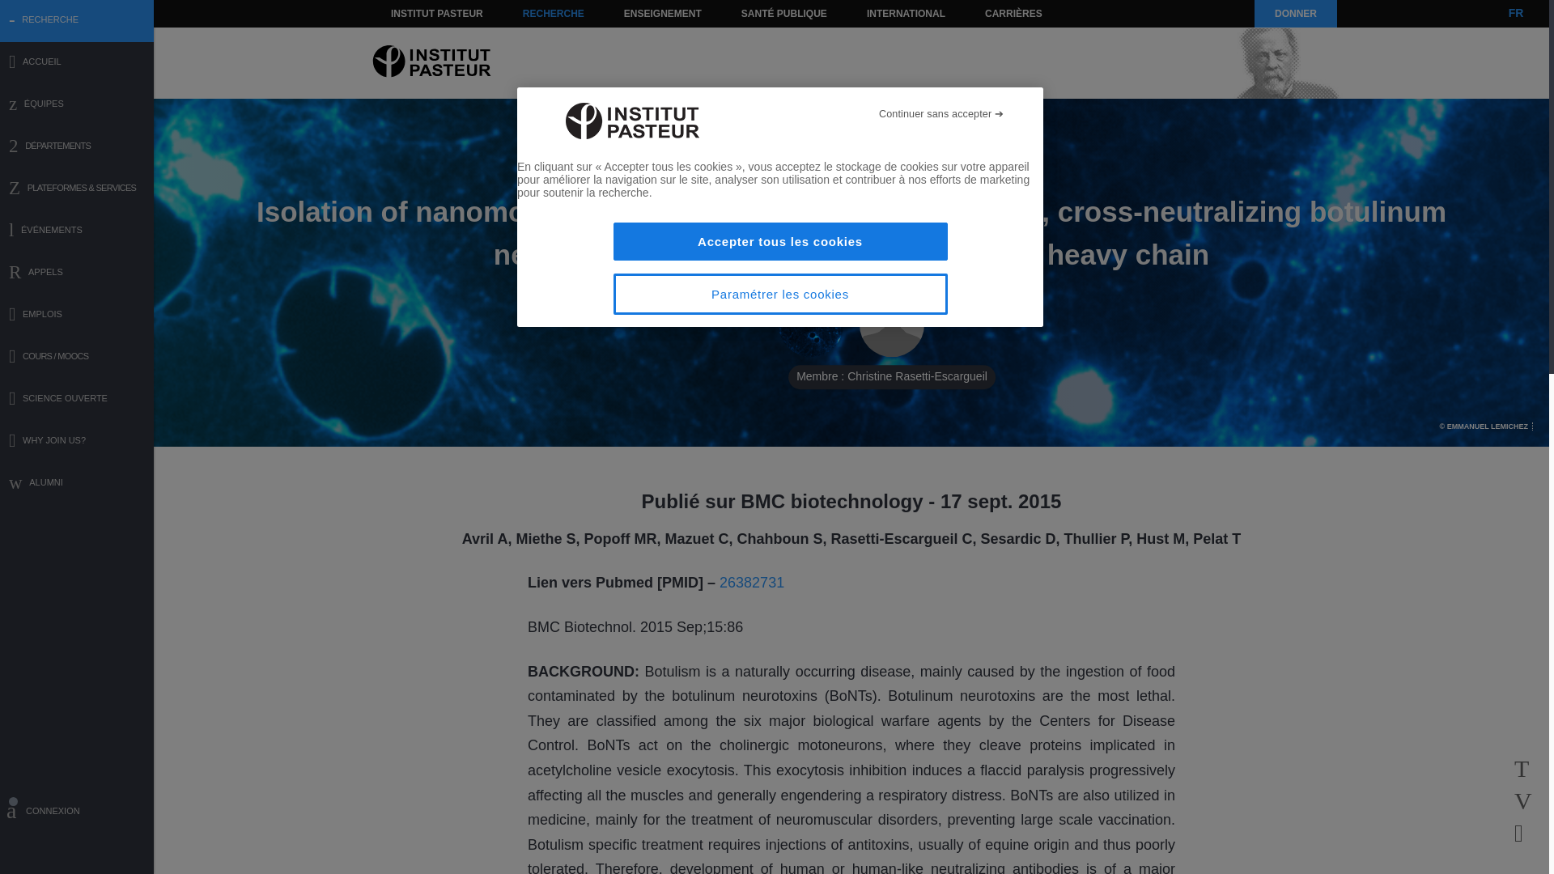 This screenshot has width=1554, height=874. Describe the element at coordinates (892, 325) in the screenshot. I see `Membre : Christine Rasetti-Escargueil` at that location.